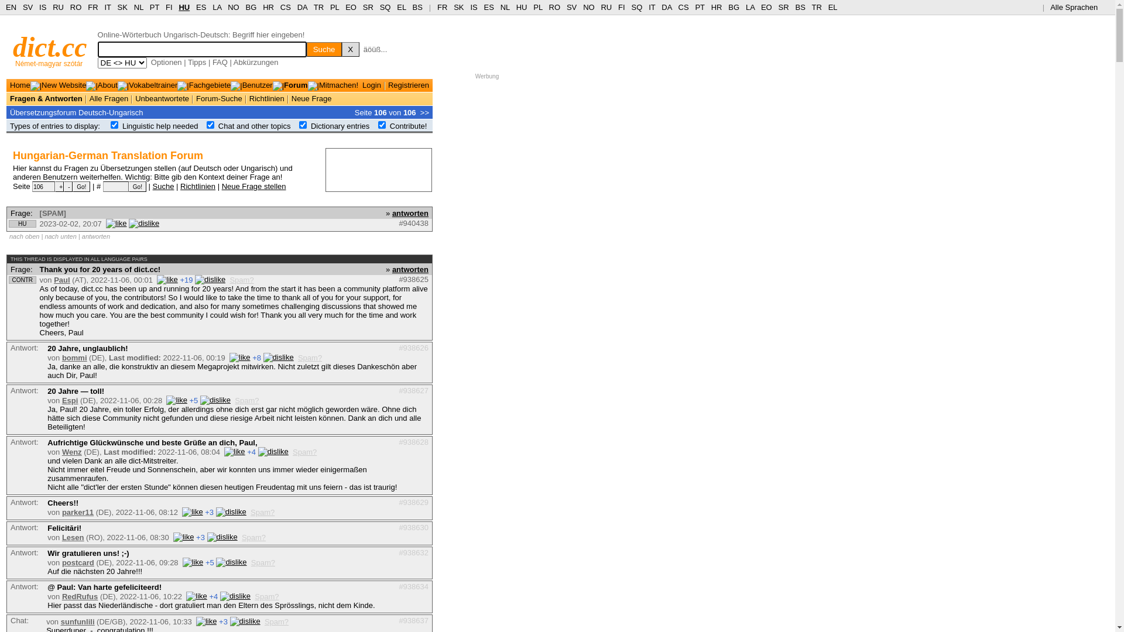  What do you see at coordinates (197, 62) in the screenshot?
I see `Tipps` at bounding box center [197, 62].